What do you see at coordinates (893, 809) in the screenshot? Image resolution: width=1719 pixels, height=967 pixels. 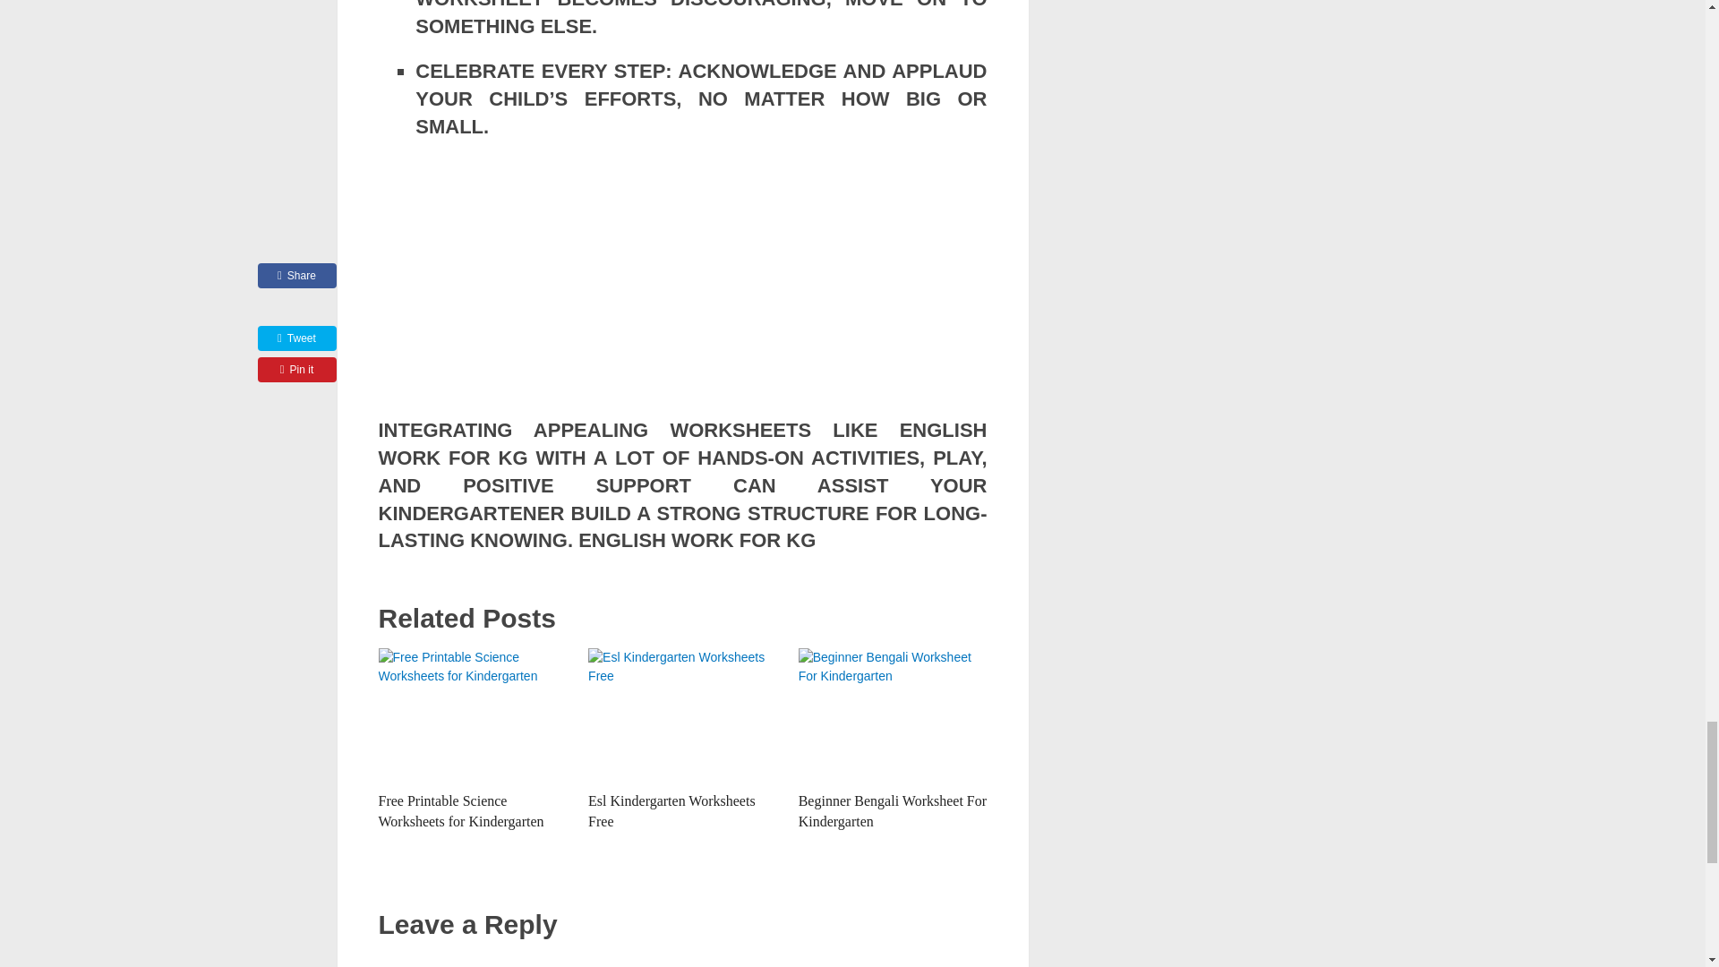 I see `Beginner Bengali Worksheet For Kindergarten` at bounding box center [893, 809].